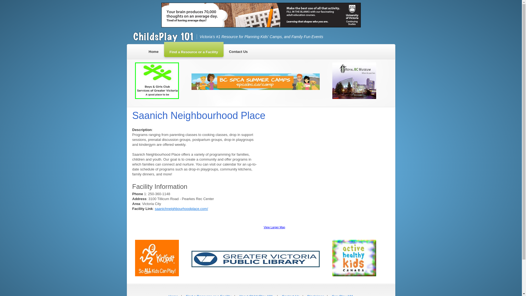  Describe the element at coordinates (153, 50) in the screenshot. I see `Home` at that location.